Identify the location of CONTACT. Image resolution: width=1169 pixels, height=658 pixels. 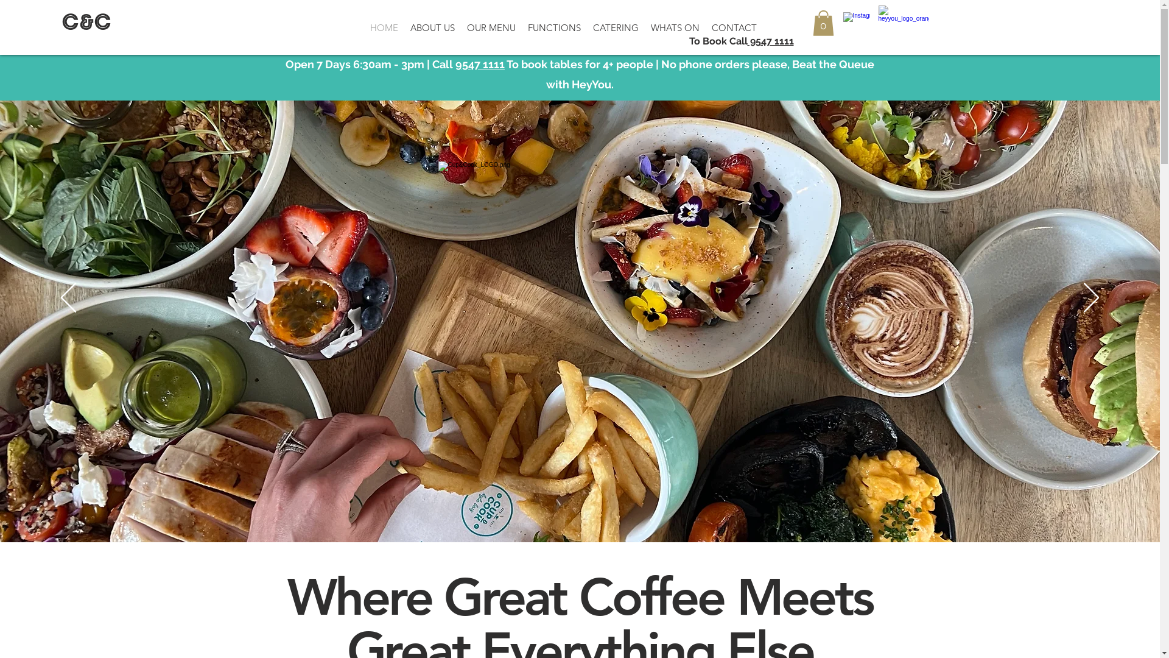
(734, 28).